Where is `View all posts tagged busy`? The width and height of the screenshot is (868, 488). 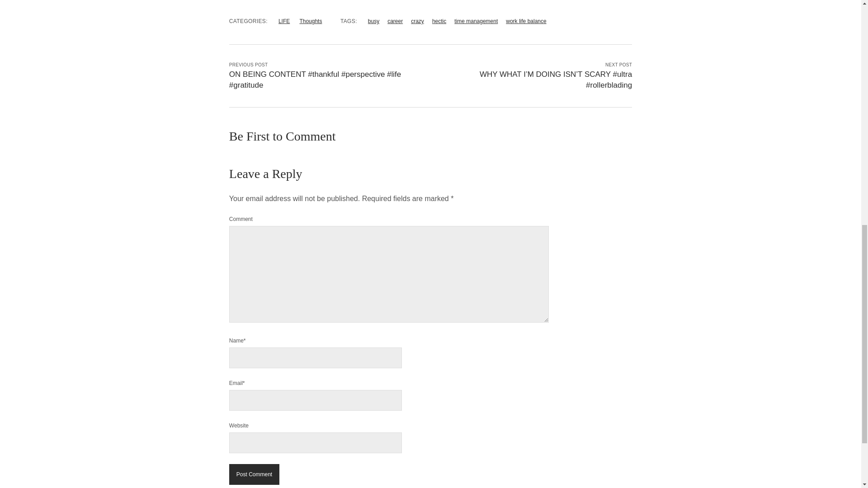
View all posts tagged busy is located at coordinates (373, 21).